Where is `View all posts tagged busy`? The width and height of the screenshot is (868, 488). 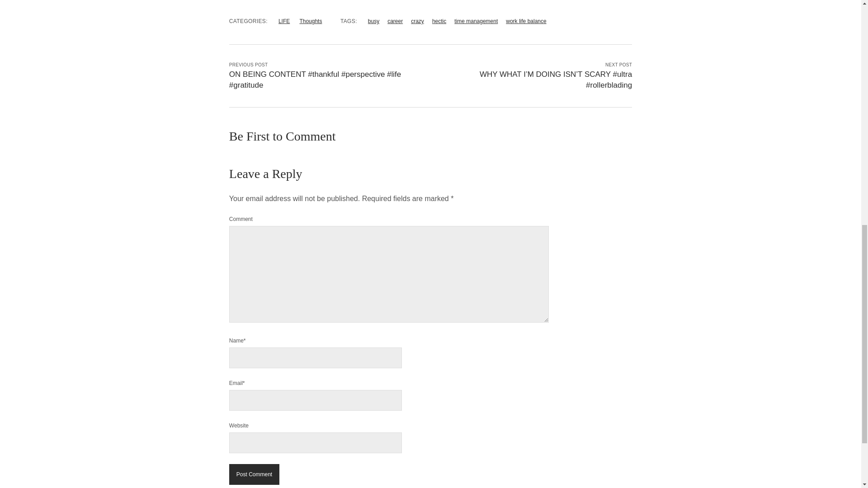
View all posts tagged busy is located at coordinates (373, 21).